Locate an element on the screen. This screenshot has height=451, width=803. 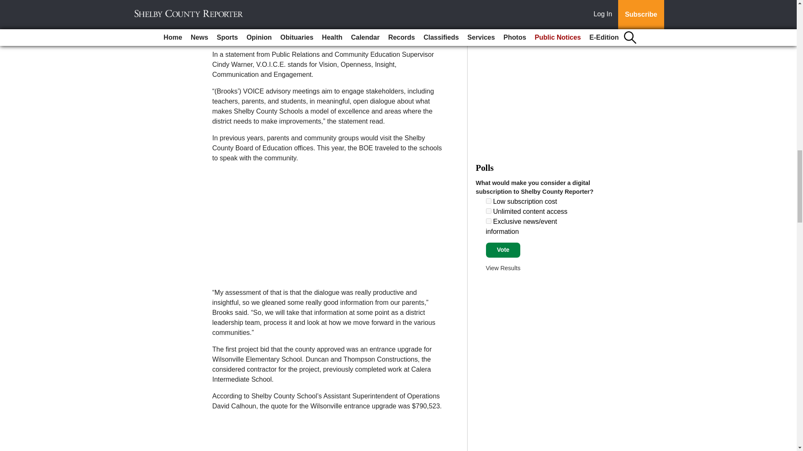
   Vote    is located at coordinates (503, 250).